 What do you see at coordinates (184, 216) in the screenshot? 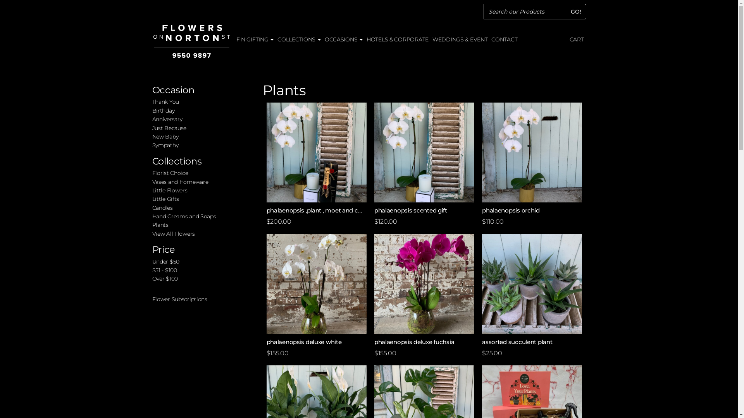
I see `Hand Creams and Soaps` at bounding box center [184, 216].